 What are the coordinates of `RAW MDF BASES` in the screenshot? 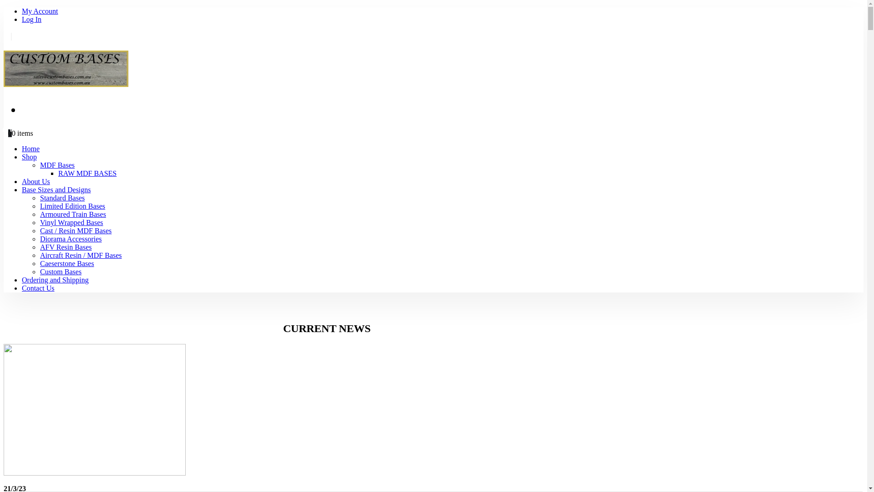 It's located at (87, 173).